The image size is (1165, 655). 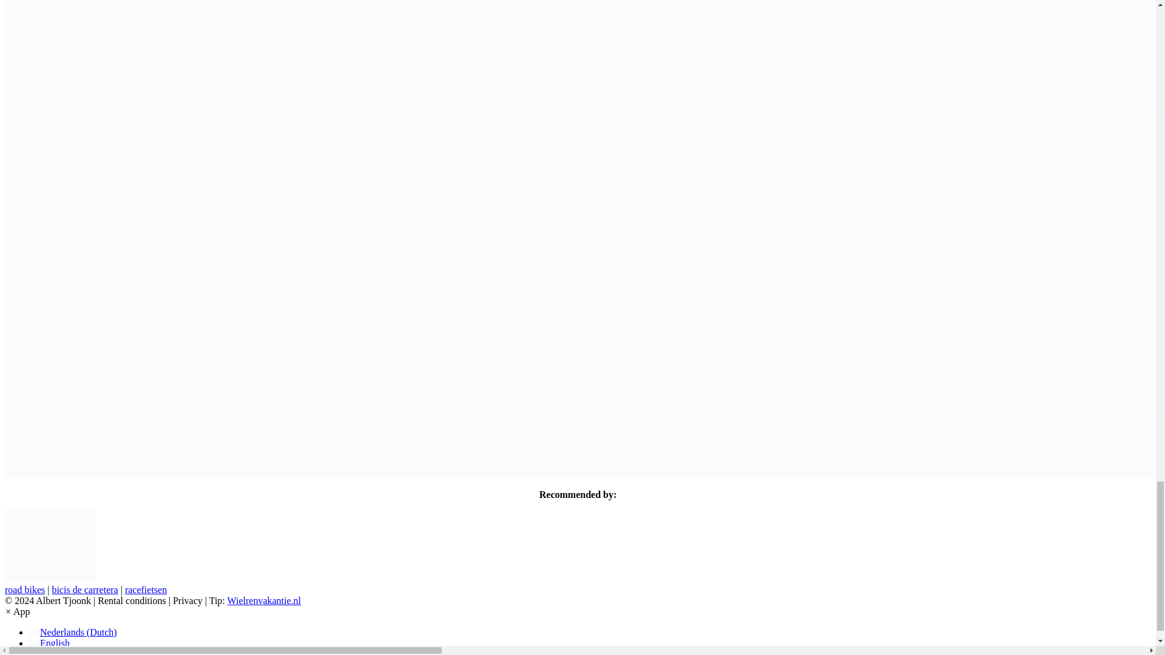 I want to click on racefiets huren Spanje , so click(x=146, y=589).